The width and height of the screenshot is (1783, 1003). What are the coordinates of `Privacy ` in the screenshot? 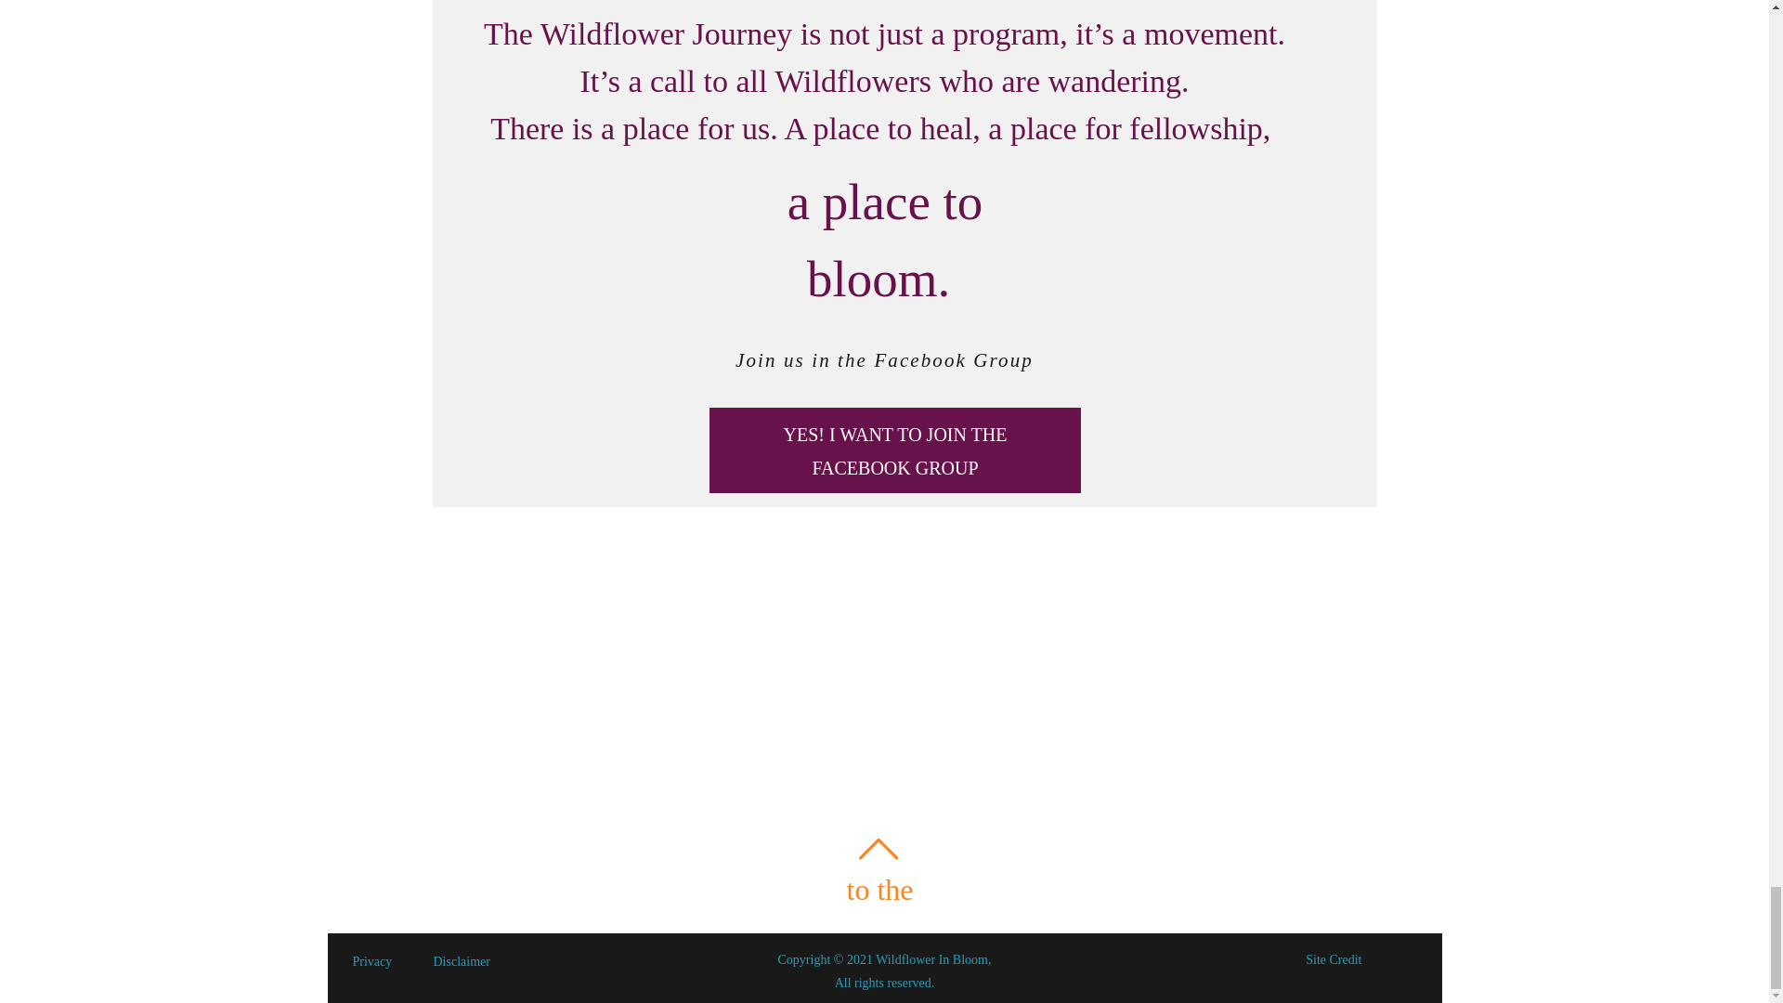 It's located at (390, 958).